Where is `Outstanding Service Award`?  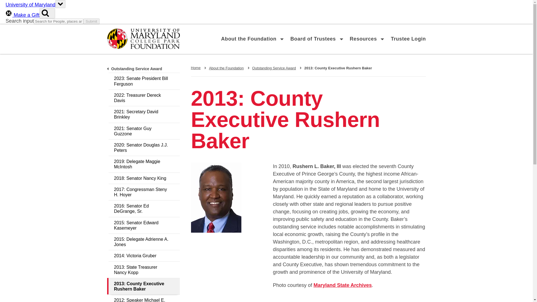
Outstanding Service Award is located at coordinates (144, 147).